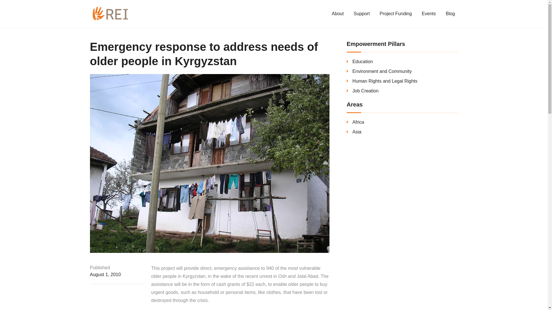  Describe the element at coordinates (428, 13) in the screenshot. I see `Events` at that location.